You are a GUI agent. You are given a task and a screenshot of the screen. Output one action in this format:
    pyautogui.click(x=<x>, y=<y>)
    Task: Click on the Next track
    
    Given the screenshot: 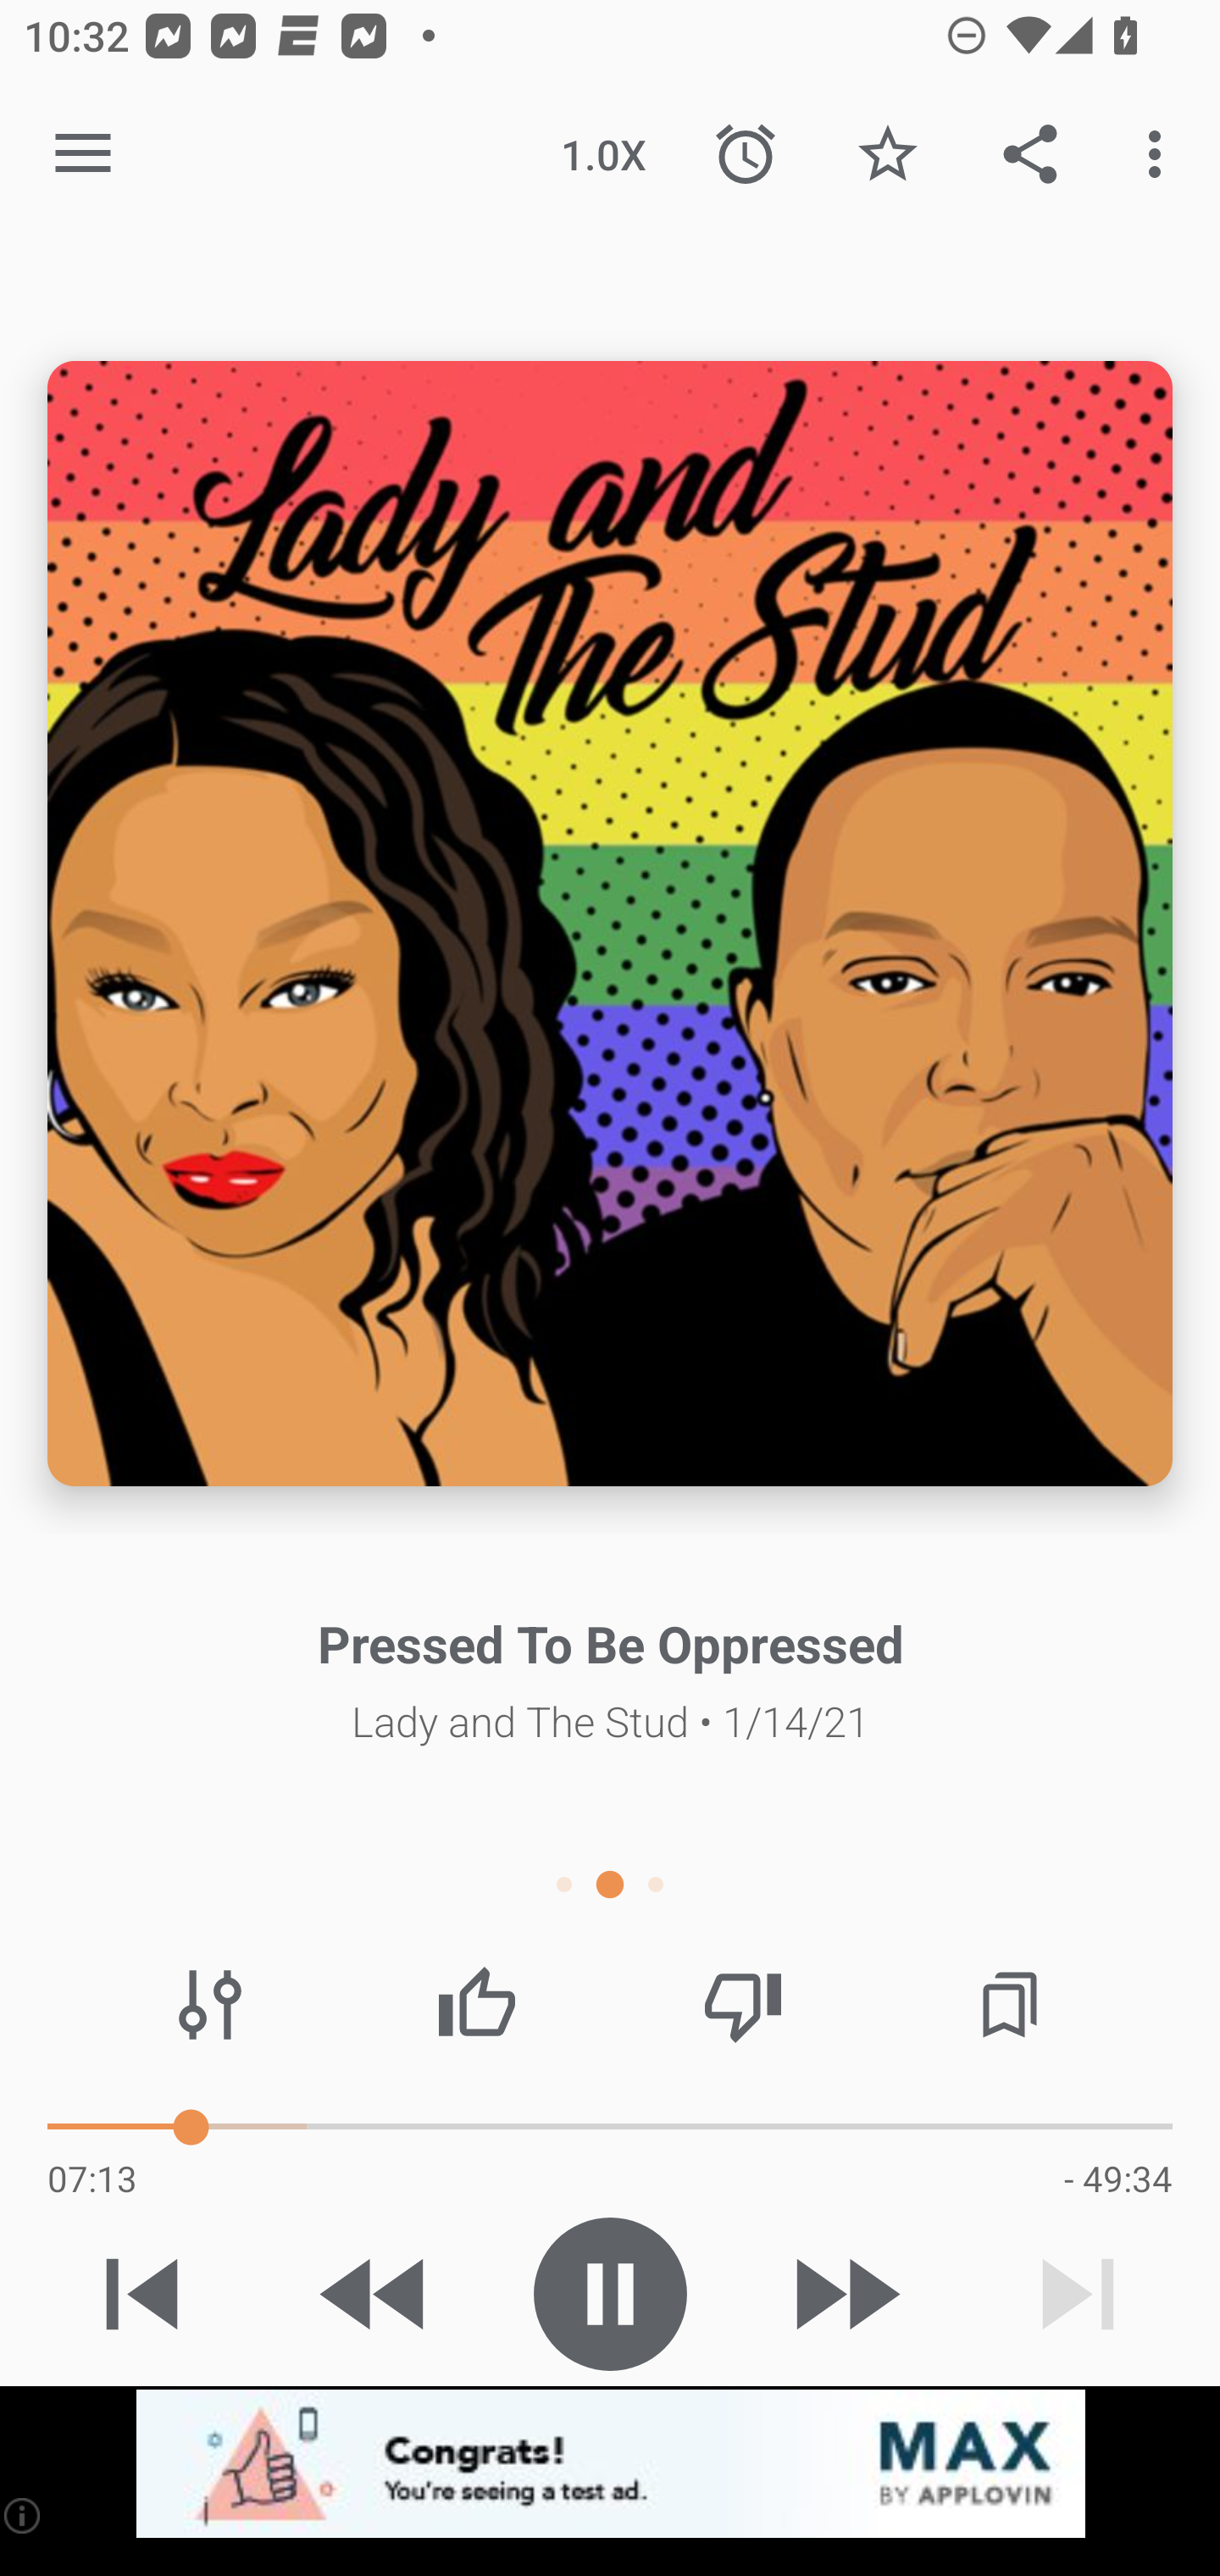 What is the action you would take?
    pyautogui.click(x=1078, y=2294)
    